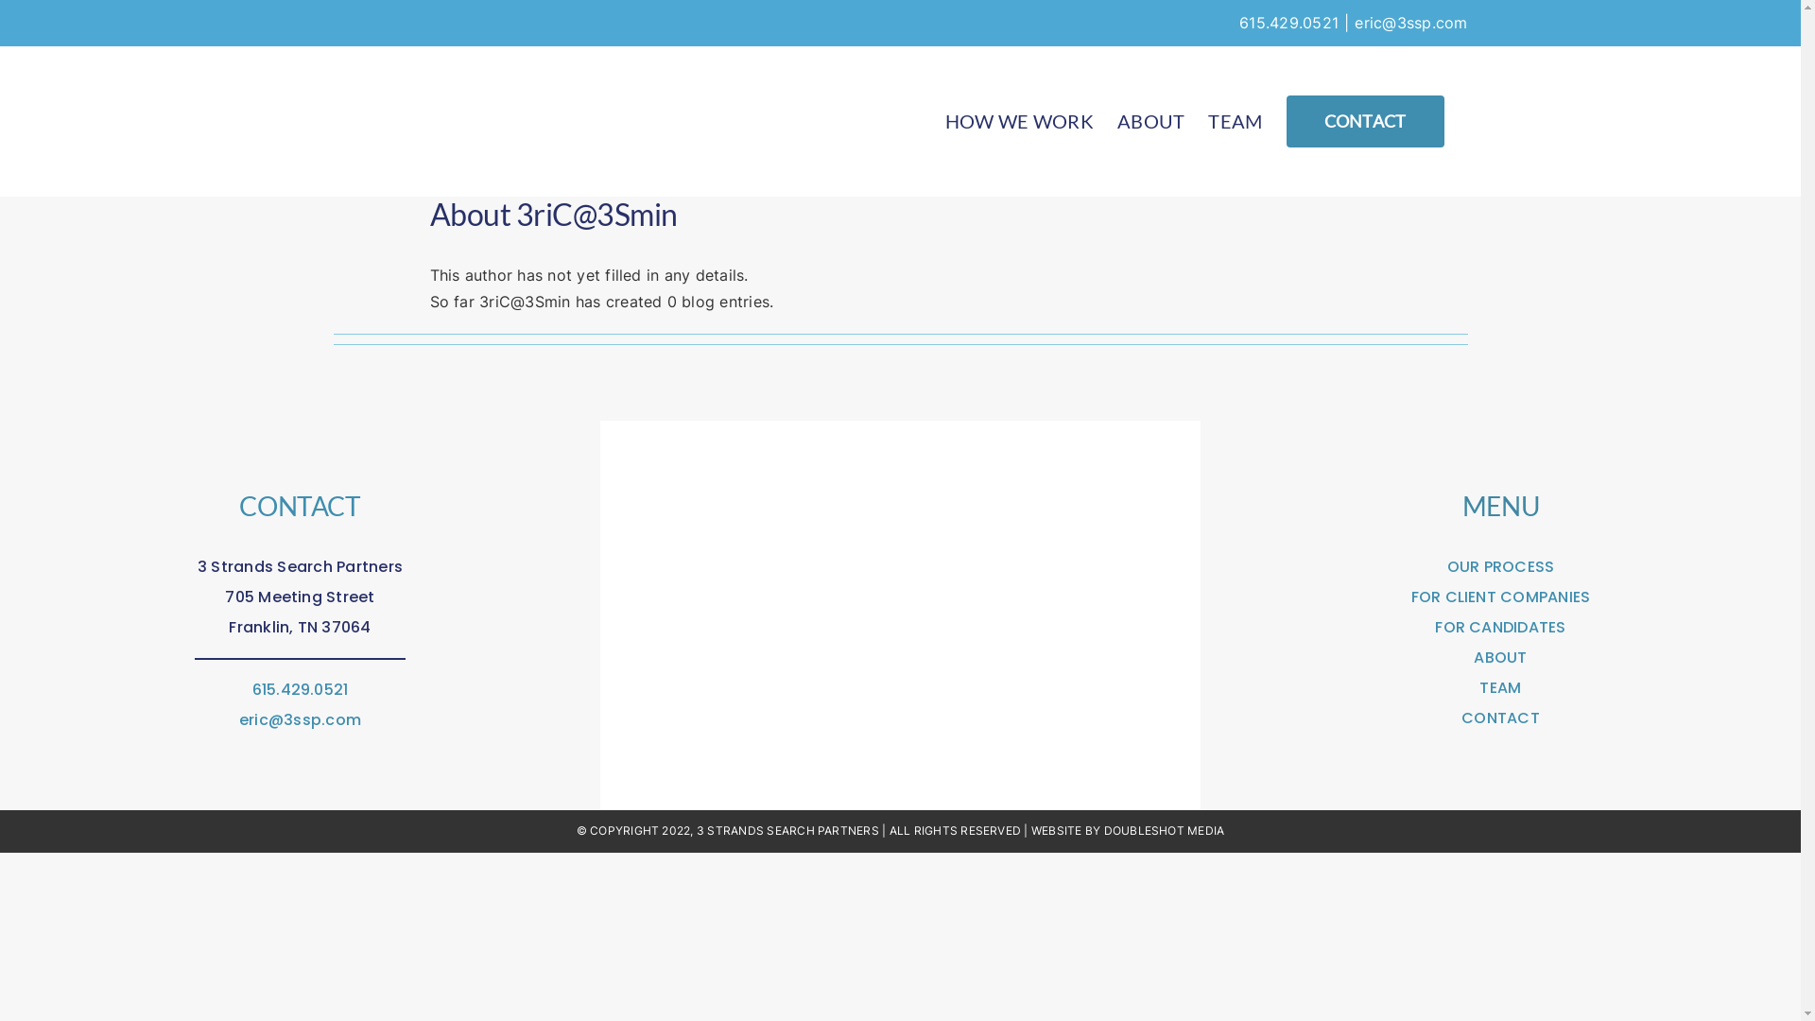 The width and height of the screenshot is (1815, 1021). What do you see at coordinates (1165, 830) in the screenshot?
I see `DOUBLESHOT MEDIA` at bounding box center [1165, 830].